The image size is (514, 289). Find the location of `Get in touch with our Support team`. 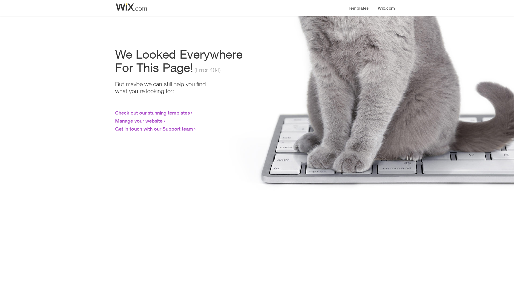

Get in touch with our Support team is located at coordinates (154, 129).